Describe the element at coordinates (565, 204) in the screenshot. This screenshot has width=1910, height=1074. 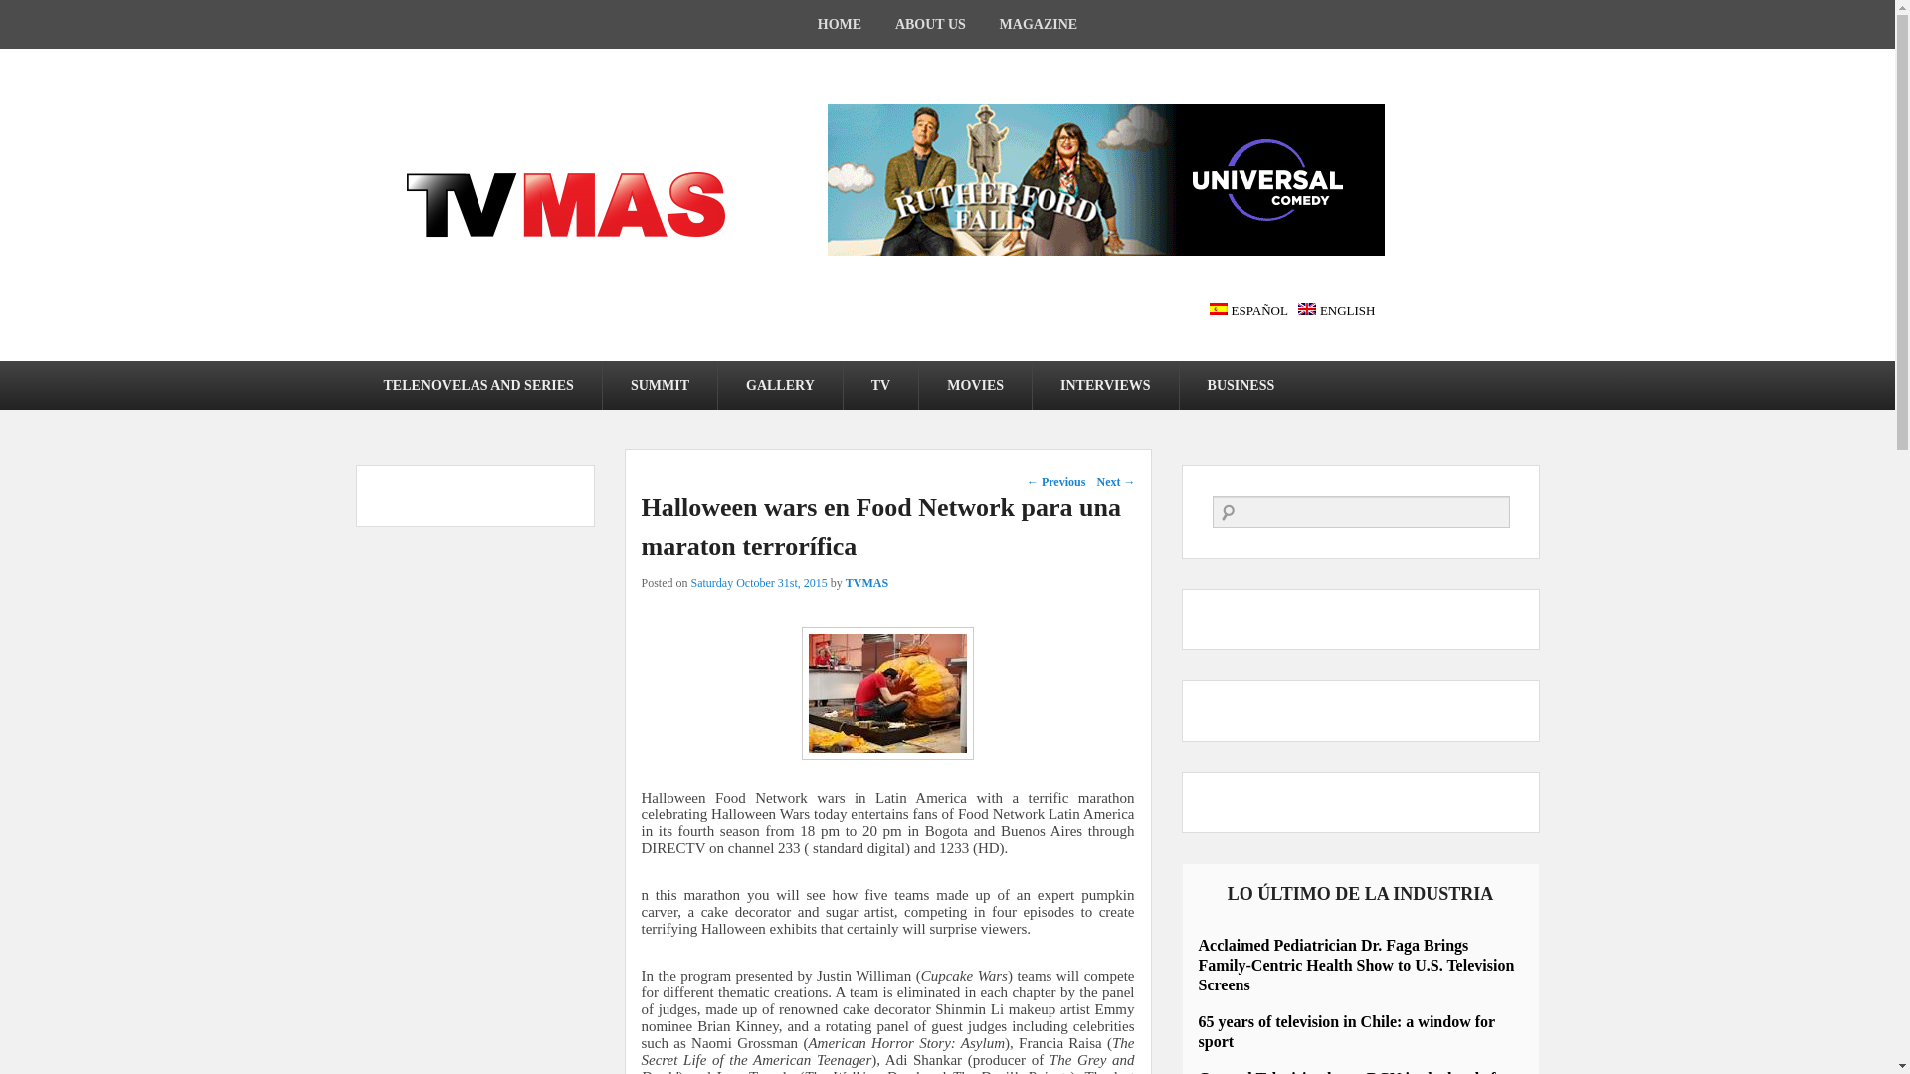
I see `TVMAS Magazine` at that location.